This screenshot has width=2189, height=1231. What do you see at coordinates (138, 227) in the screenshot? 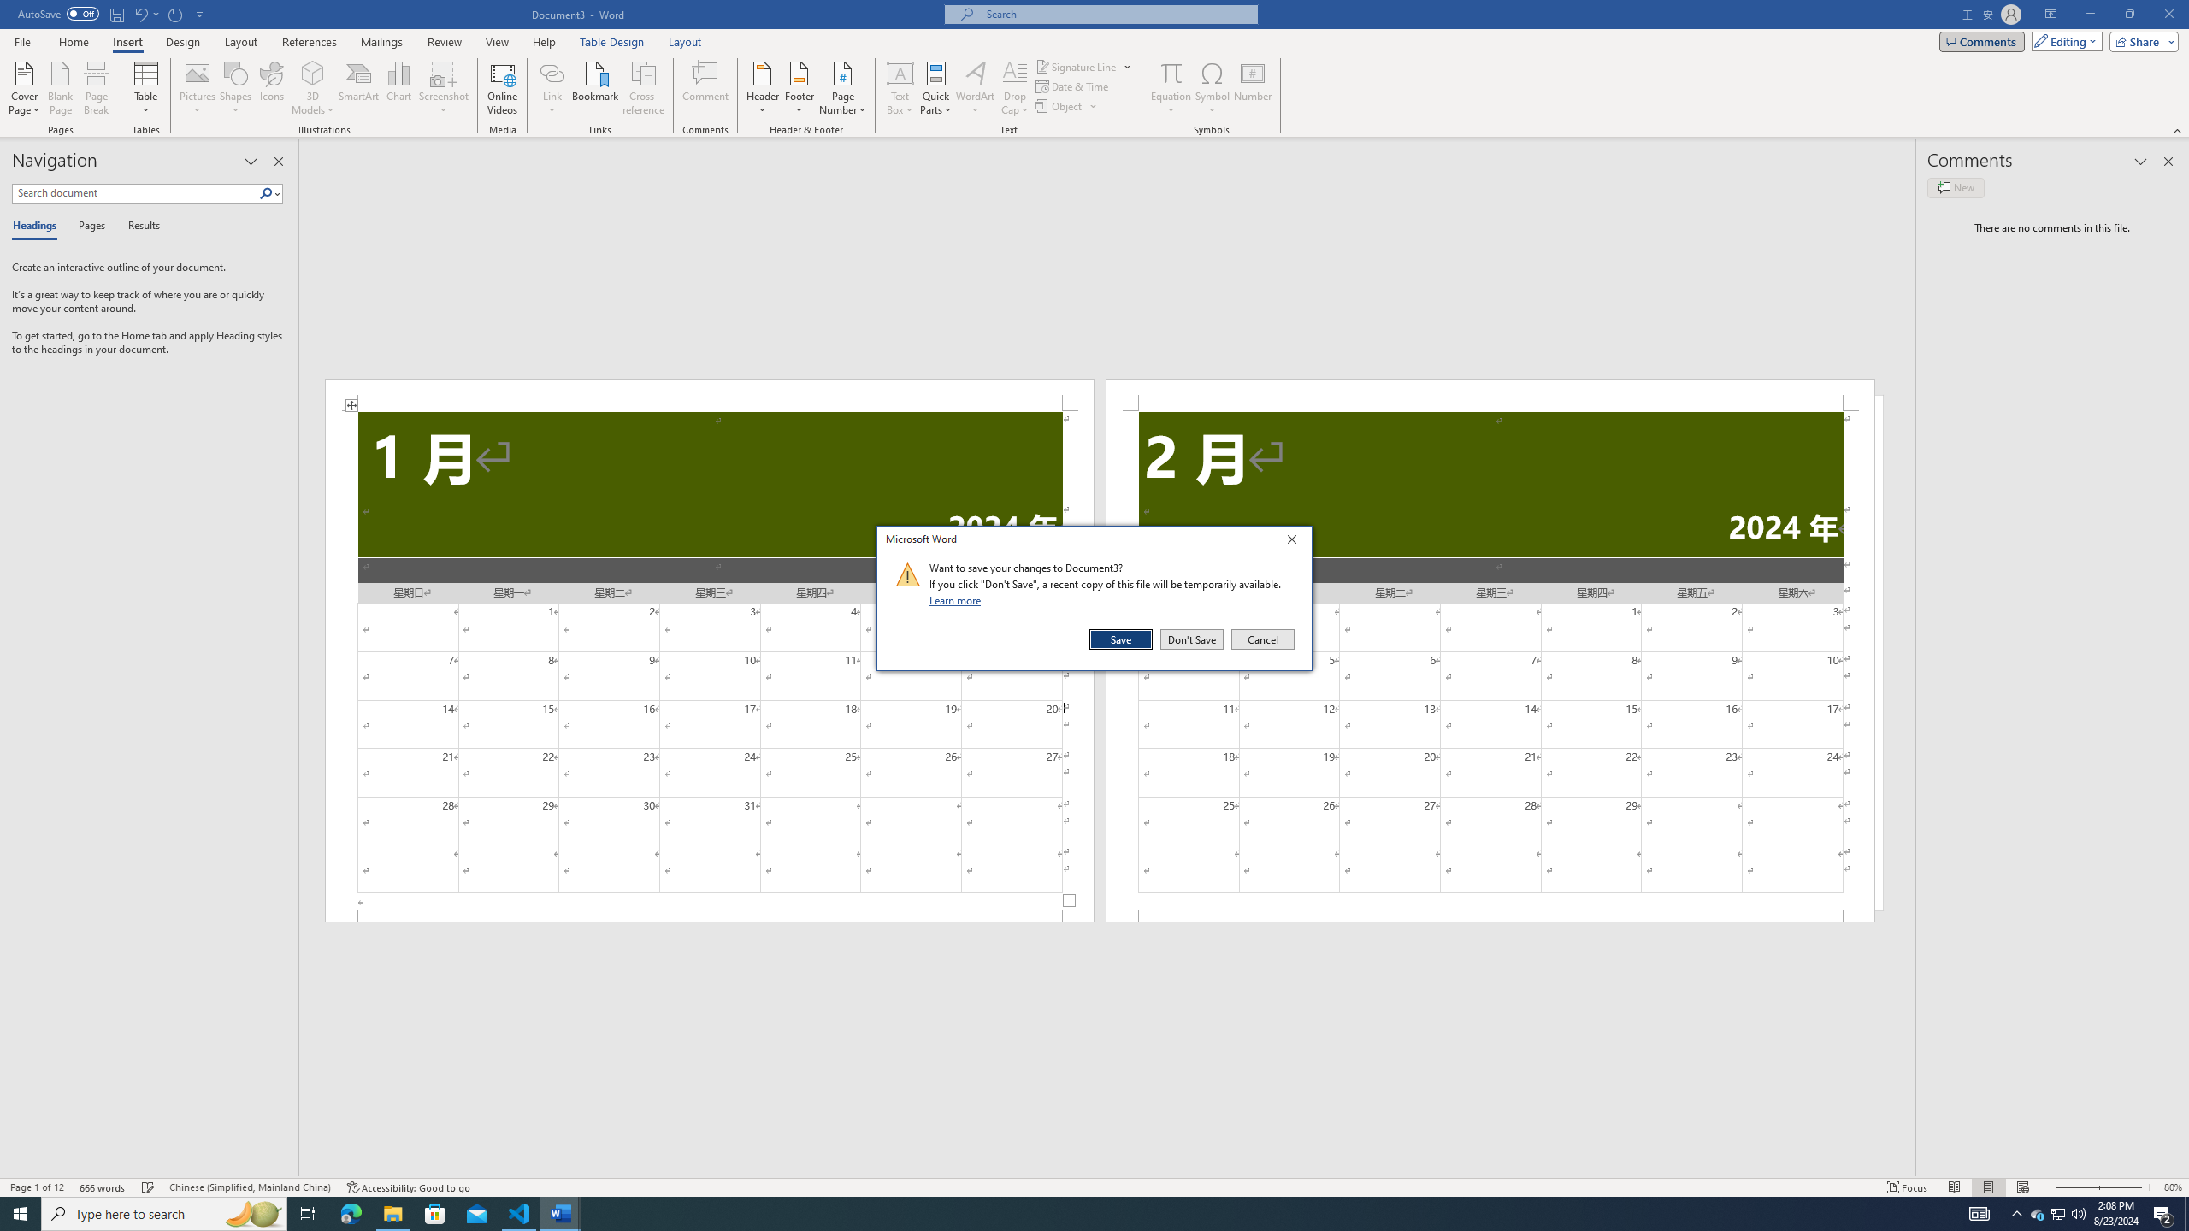
I see `Zoom Out` at bounding box center [138, 227].